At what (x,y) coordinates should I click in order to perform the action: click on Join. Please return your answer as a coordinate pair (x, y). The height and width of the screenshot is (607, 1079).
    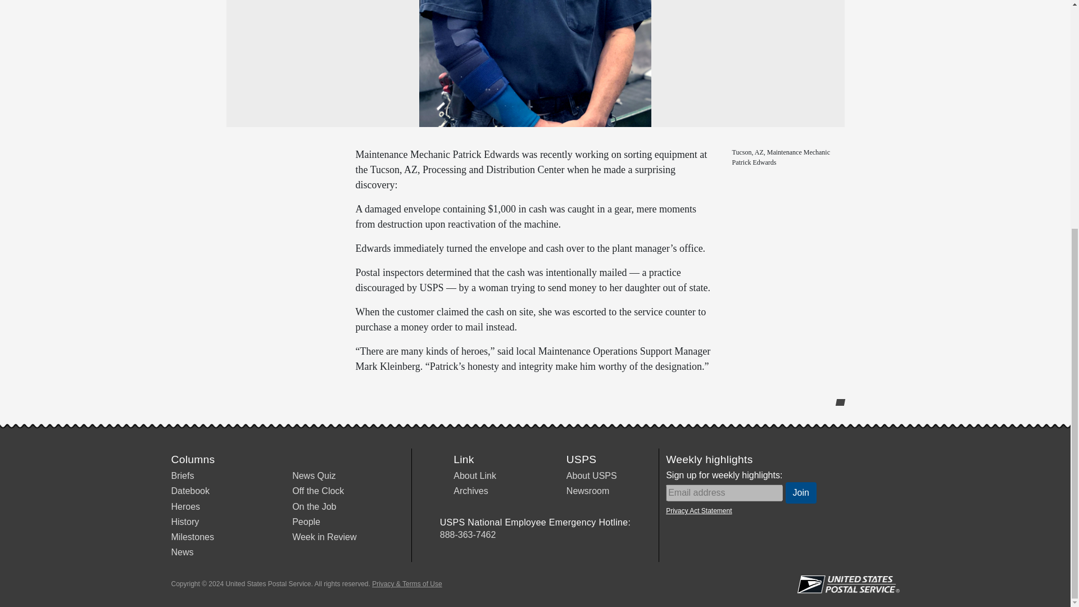
    Looking at the image, I should click on (801, 492).